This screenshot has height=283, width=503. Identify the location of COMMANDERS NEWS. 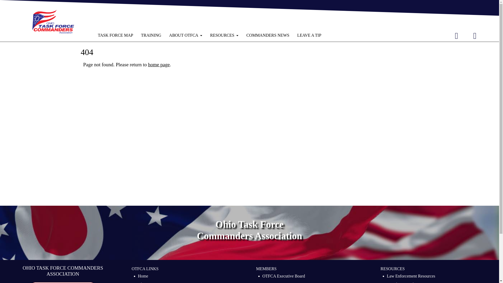
(268, 35).